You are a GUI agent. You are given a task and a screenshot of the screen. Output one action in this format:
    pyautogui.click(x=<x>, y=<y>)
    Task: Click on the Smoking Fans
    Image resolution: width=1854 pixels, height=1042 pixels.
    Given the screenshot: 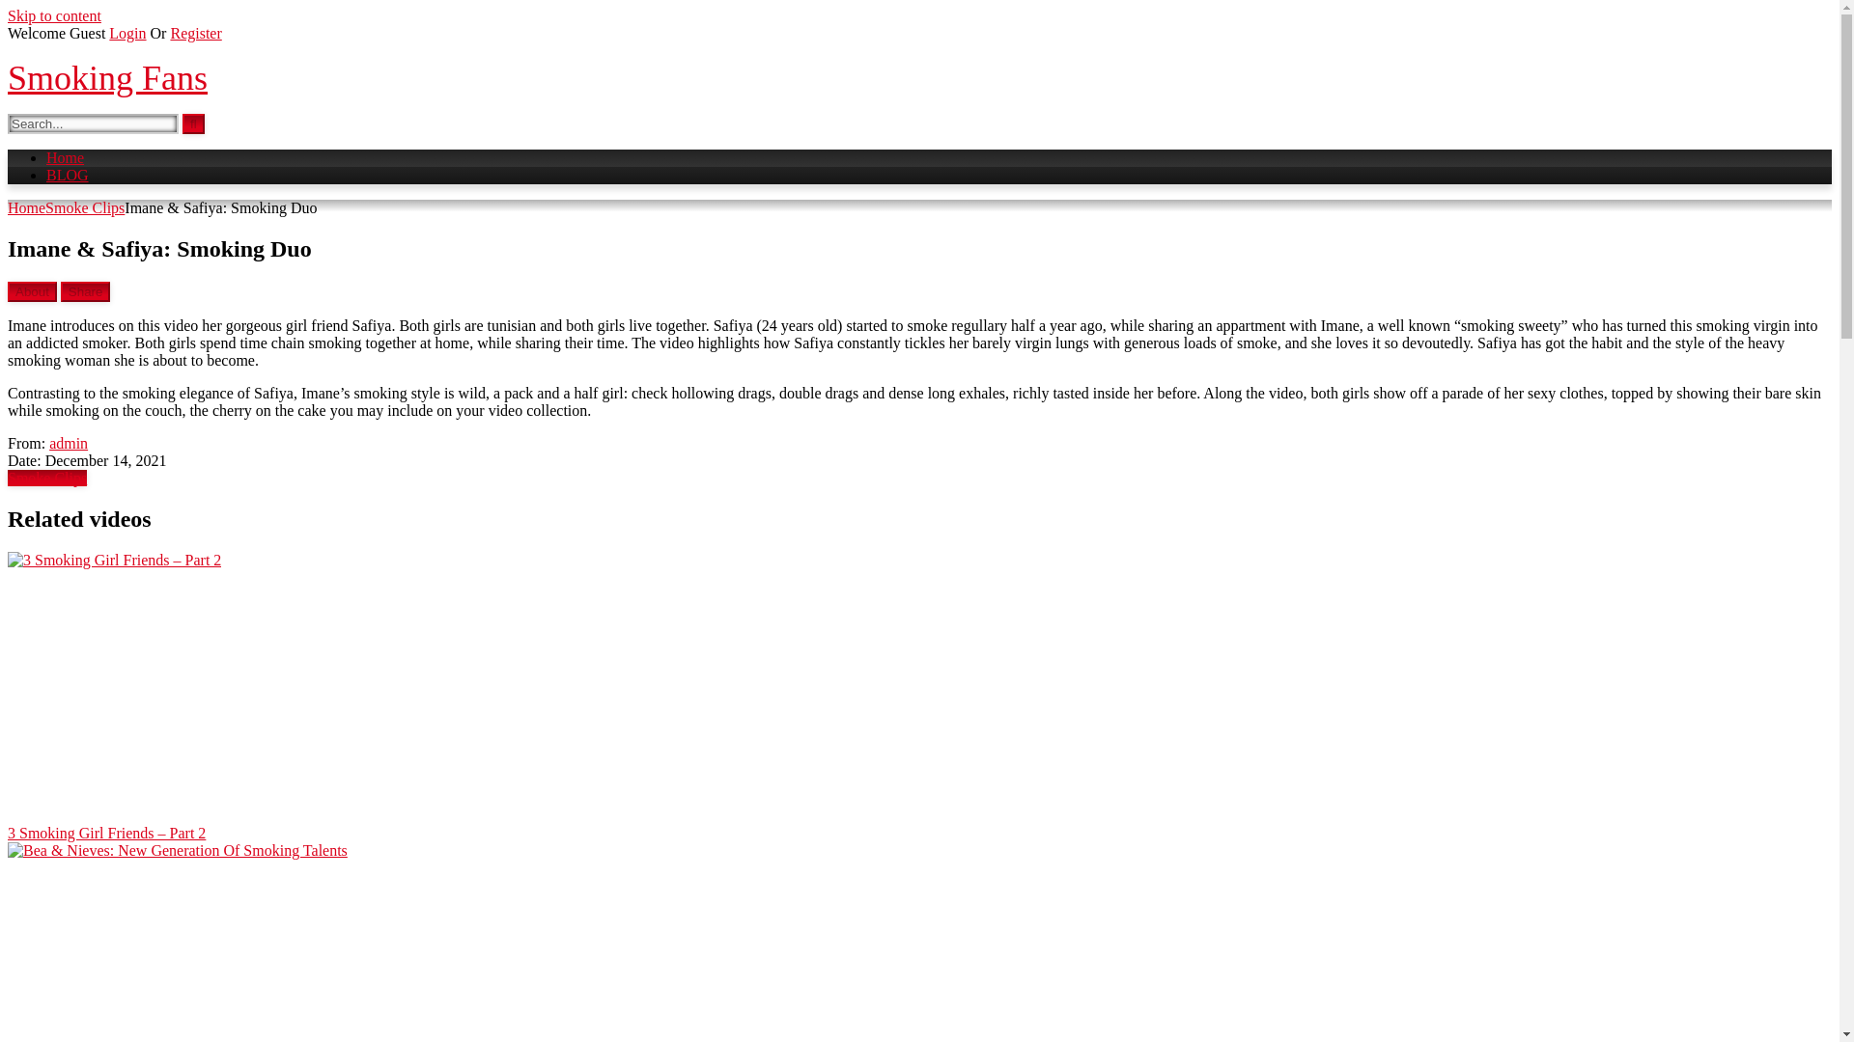 What is the action you would take?
    pyautogui.click(x=107, y=77)
    